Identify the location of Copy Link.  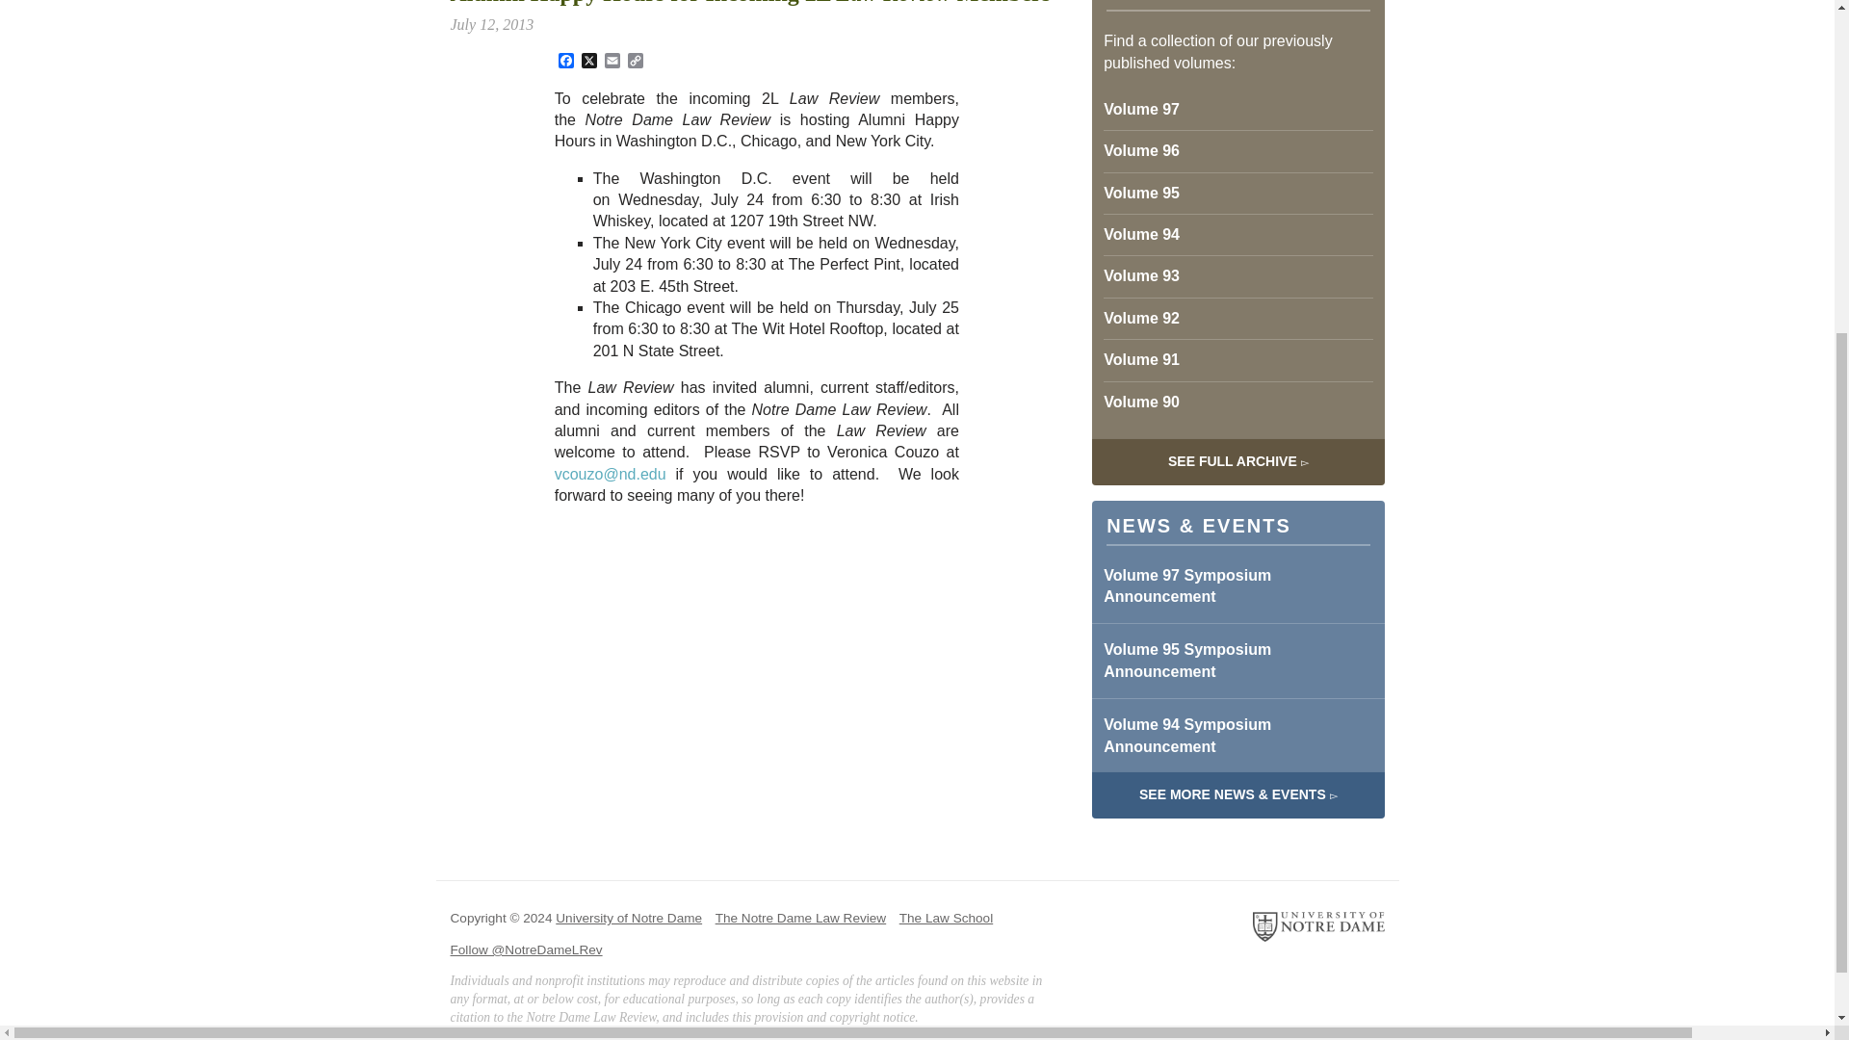
(636, 62).